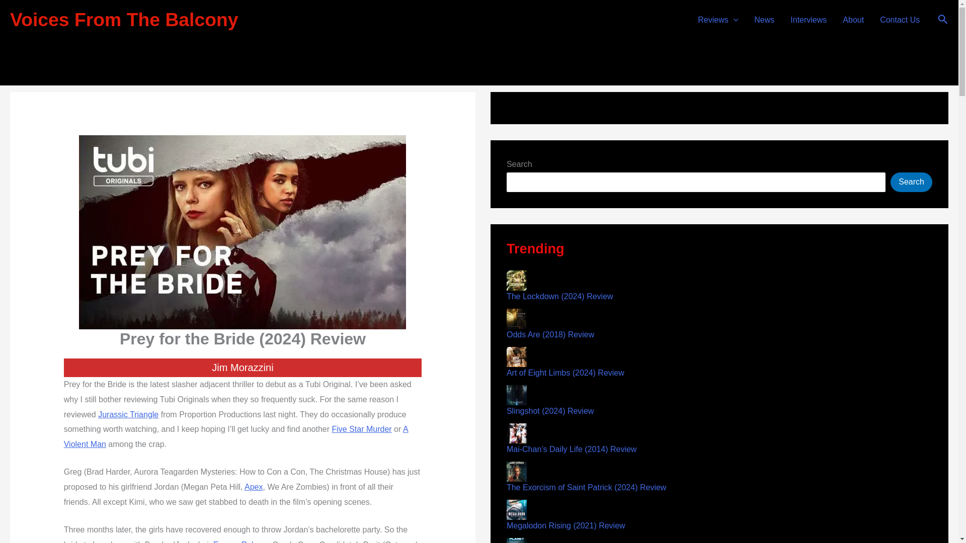  Describe the element at coordinates (128, 414) in the screenshot. I see `Jurassic Triangle` at that location.